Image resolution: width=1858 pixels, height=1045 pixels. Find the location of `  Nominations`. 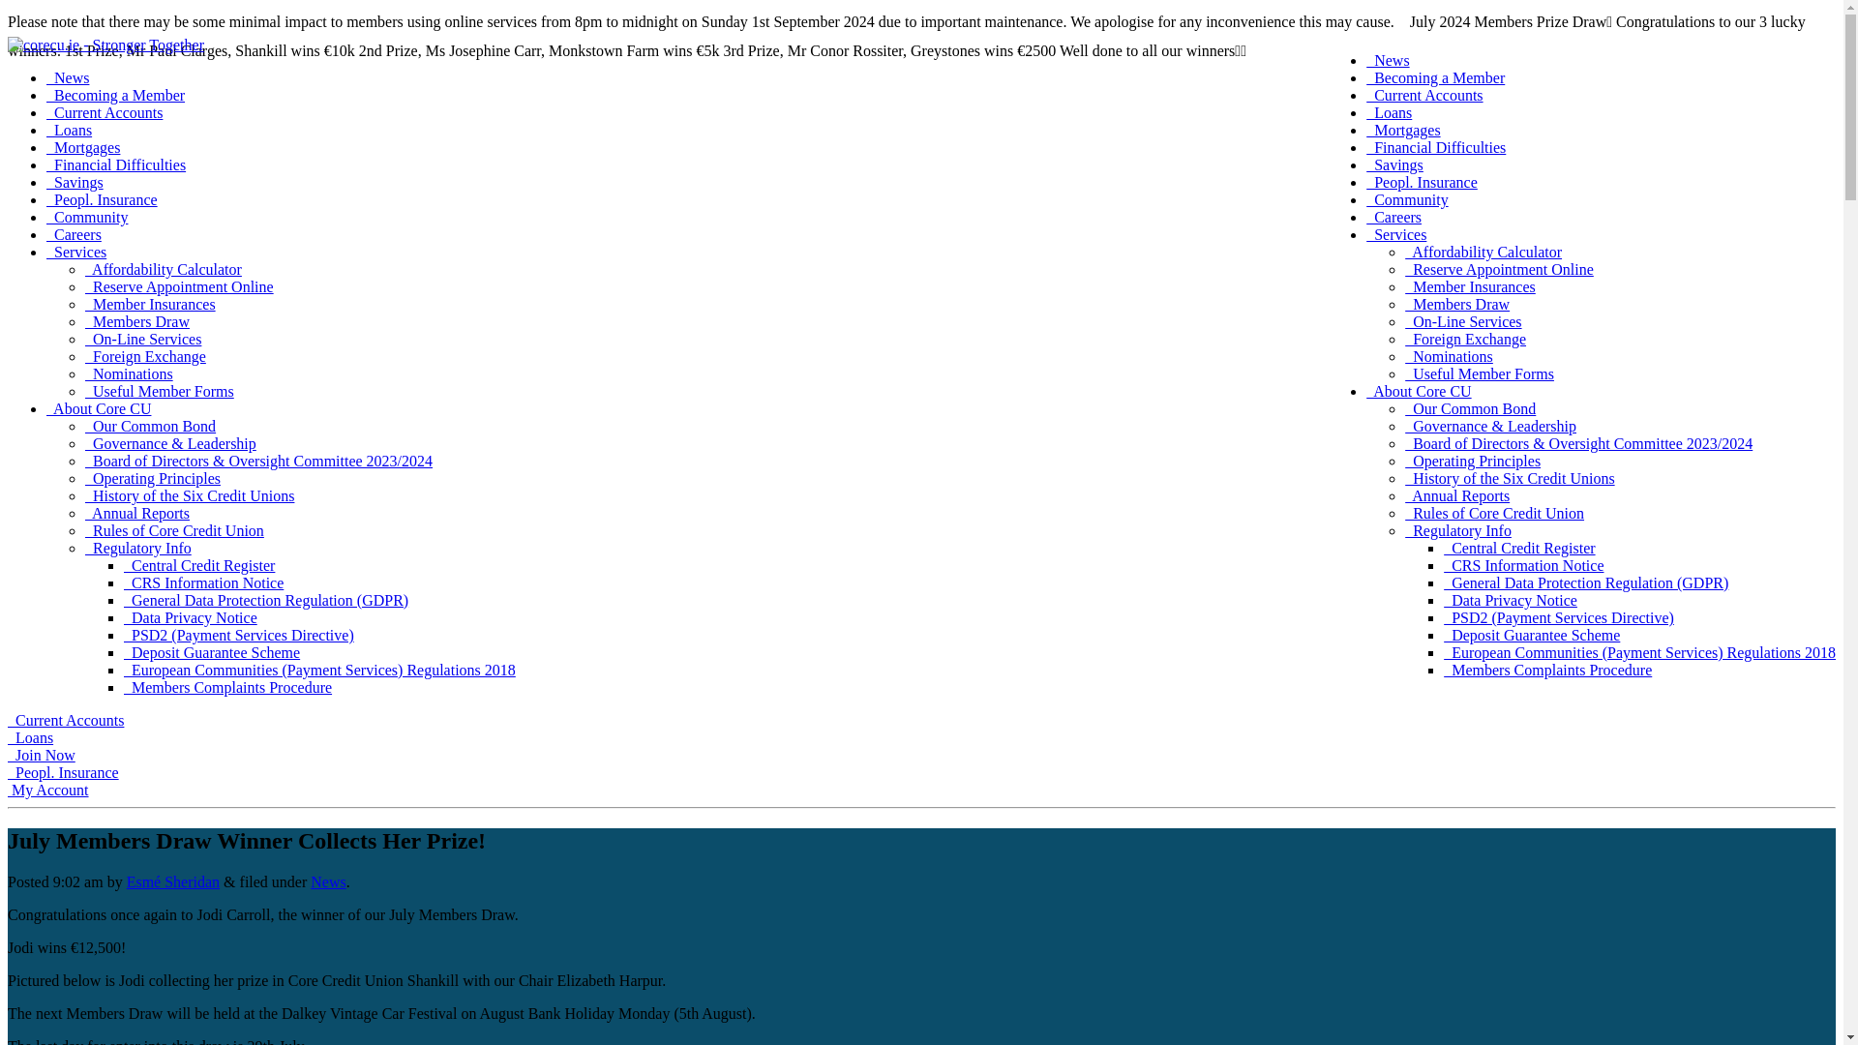

  Nominations is located at coordinates (1449, 356).